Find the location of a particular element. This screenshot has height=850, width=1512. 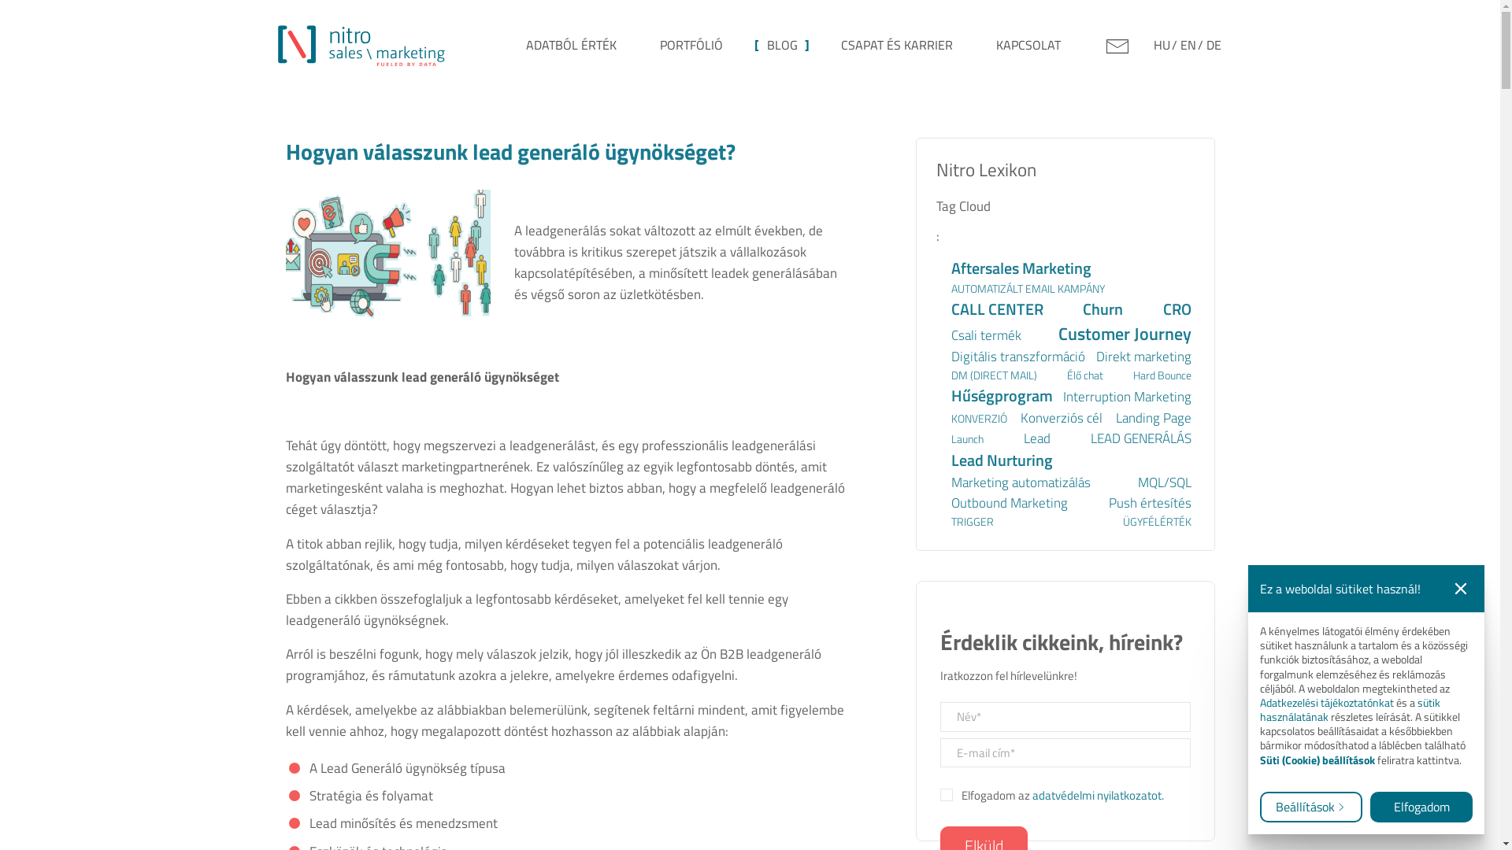

Customer Journey is located at coordinates (1125, 334).